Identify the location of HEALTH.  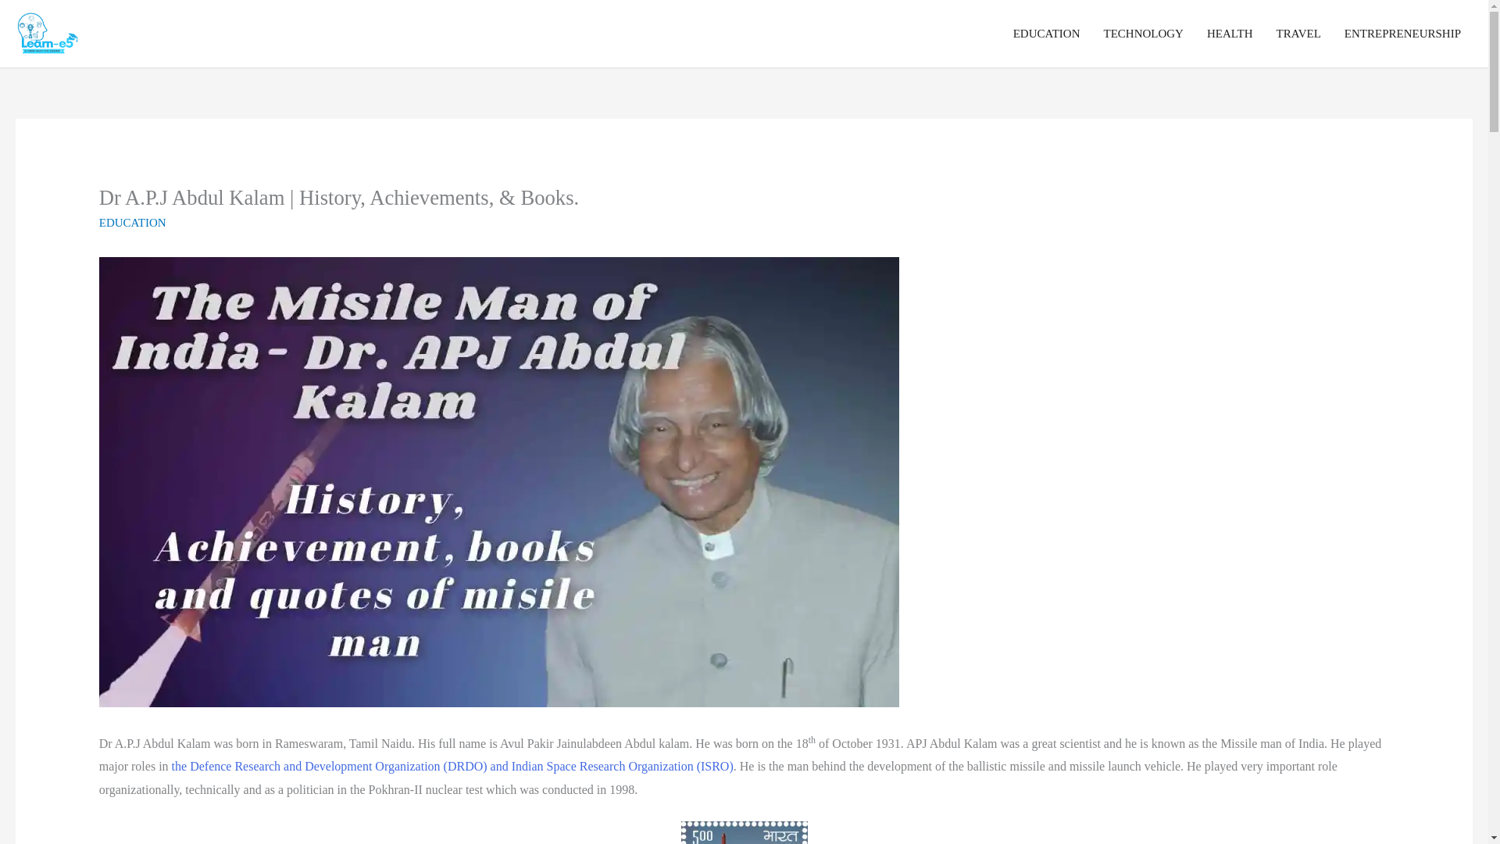
(1230, 33).